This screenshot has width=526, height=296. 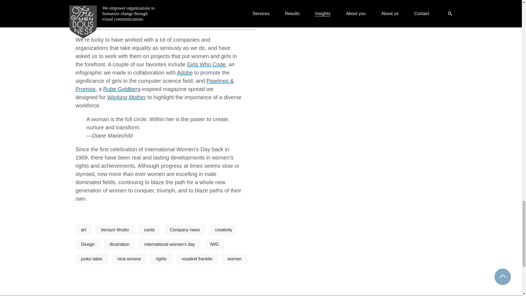 I want to click on illustration, so click(x=119, y=244).